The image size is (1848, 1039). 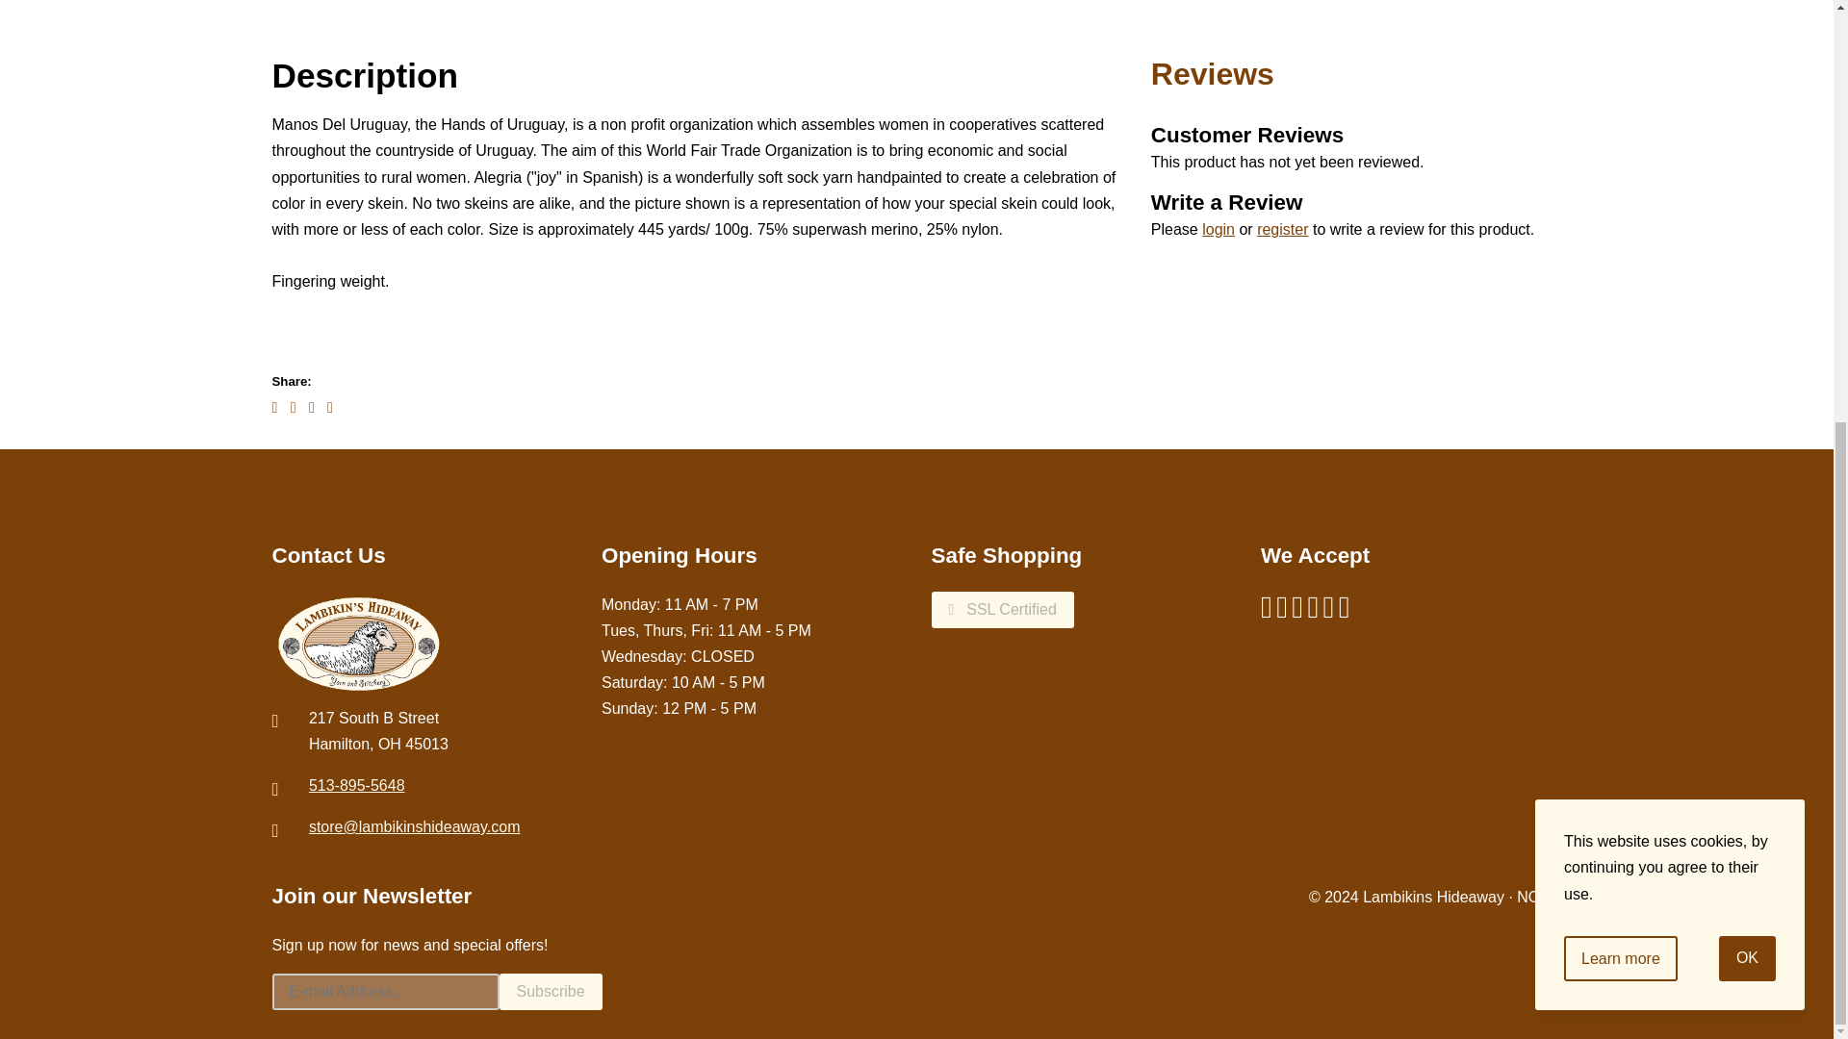 What do you see at coordinates (1747, 255) in the screenshot?
I see `OK` at bounding box center [1747, 255].